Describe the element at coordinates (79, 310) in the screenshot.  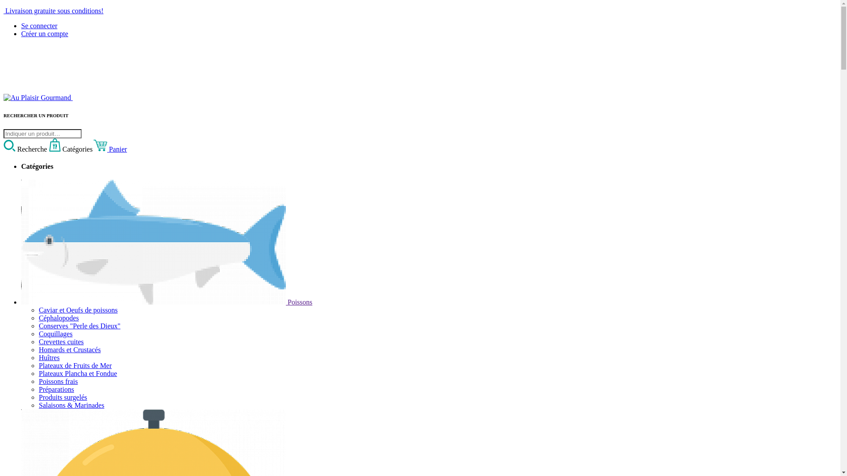
I see `Caviar et Oeufs de poissons` at that location.